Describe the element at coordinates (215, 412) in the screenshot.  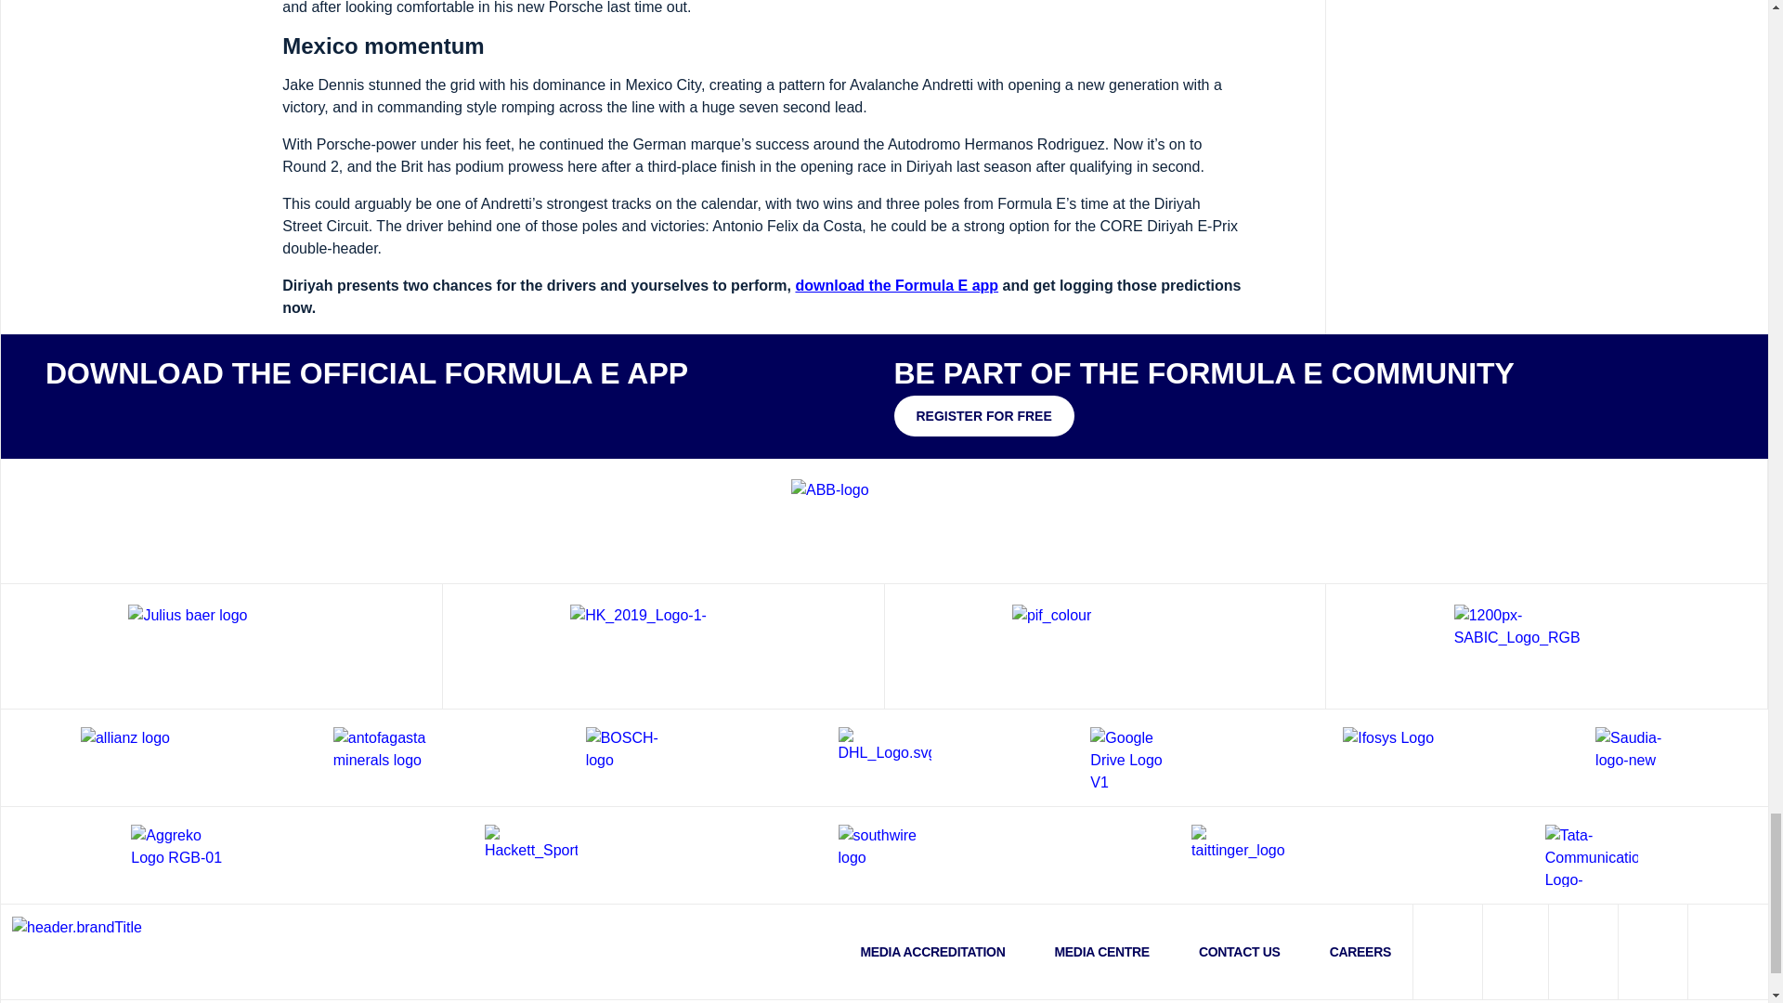
I see `Visit the Google Play Store` at that location.